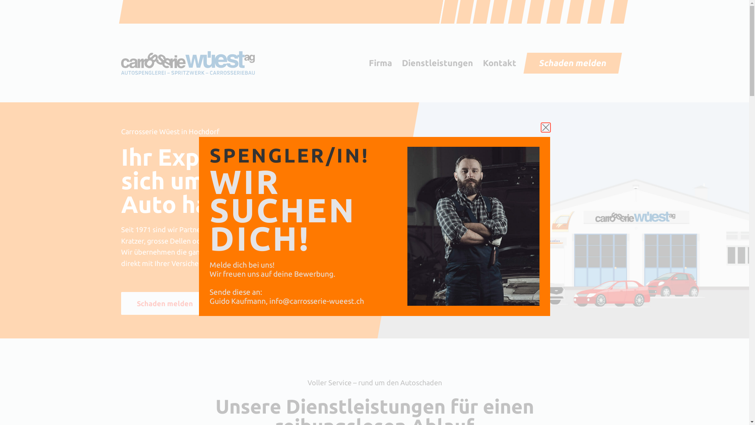  Describe the element at coordinates (500, 63) in the screenshot. I see `Kontakt` at that location.